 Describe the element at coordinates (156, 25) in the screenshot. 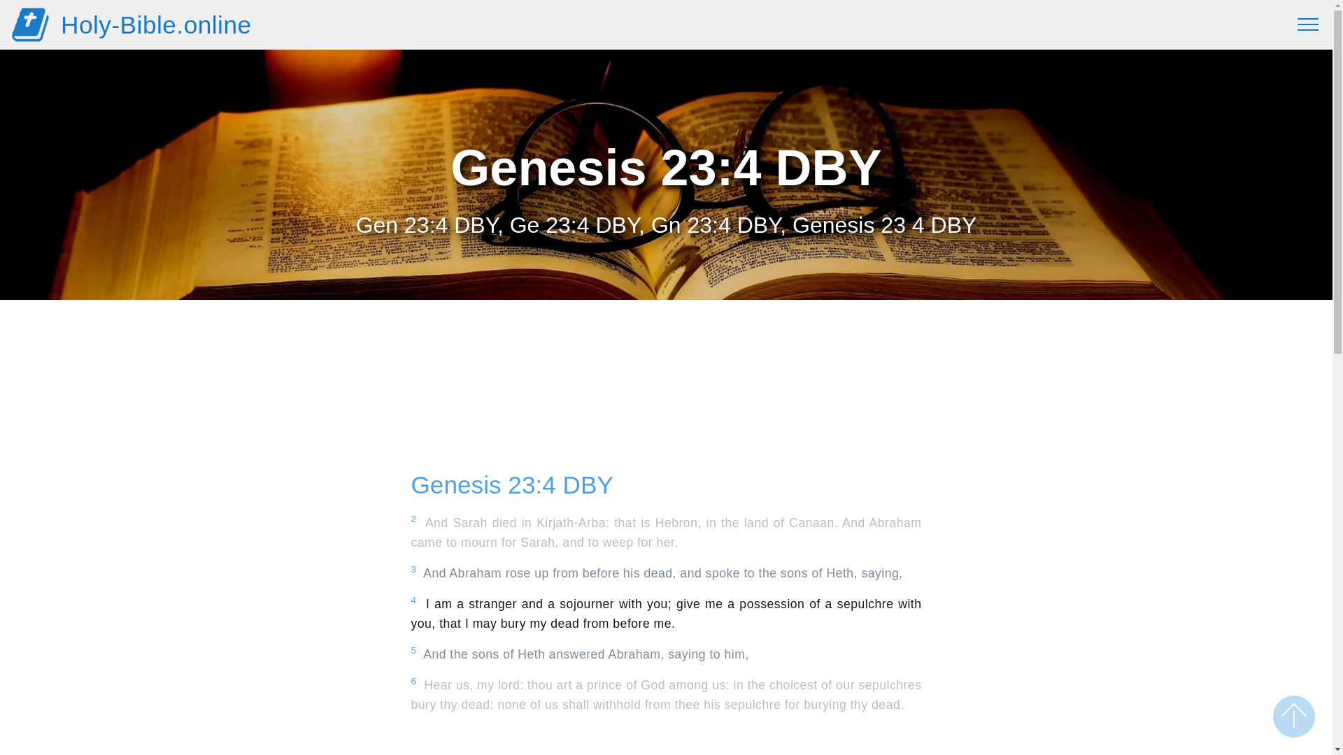

I see `Holy-Bible.online` at that location.